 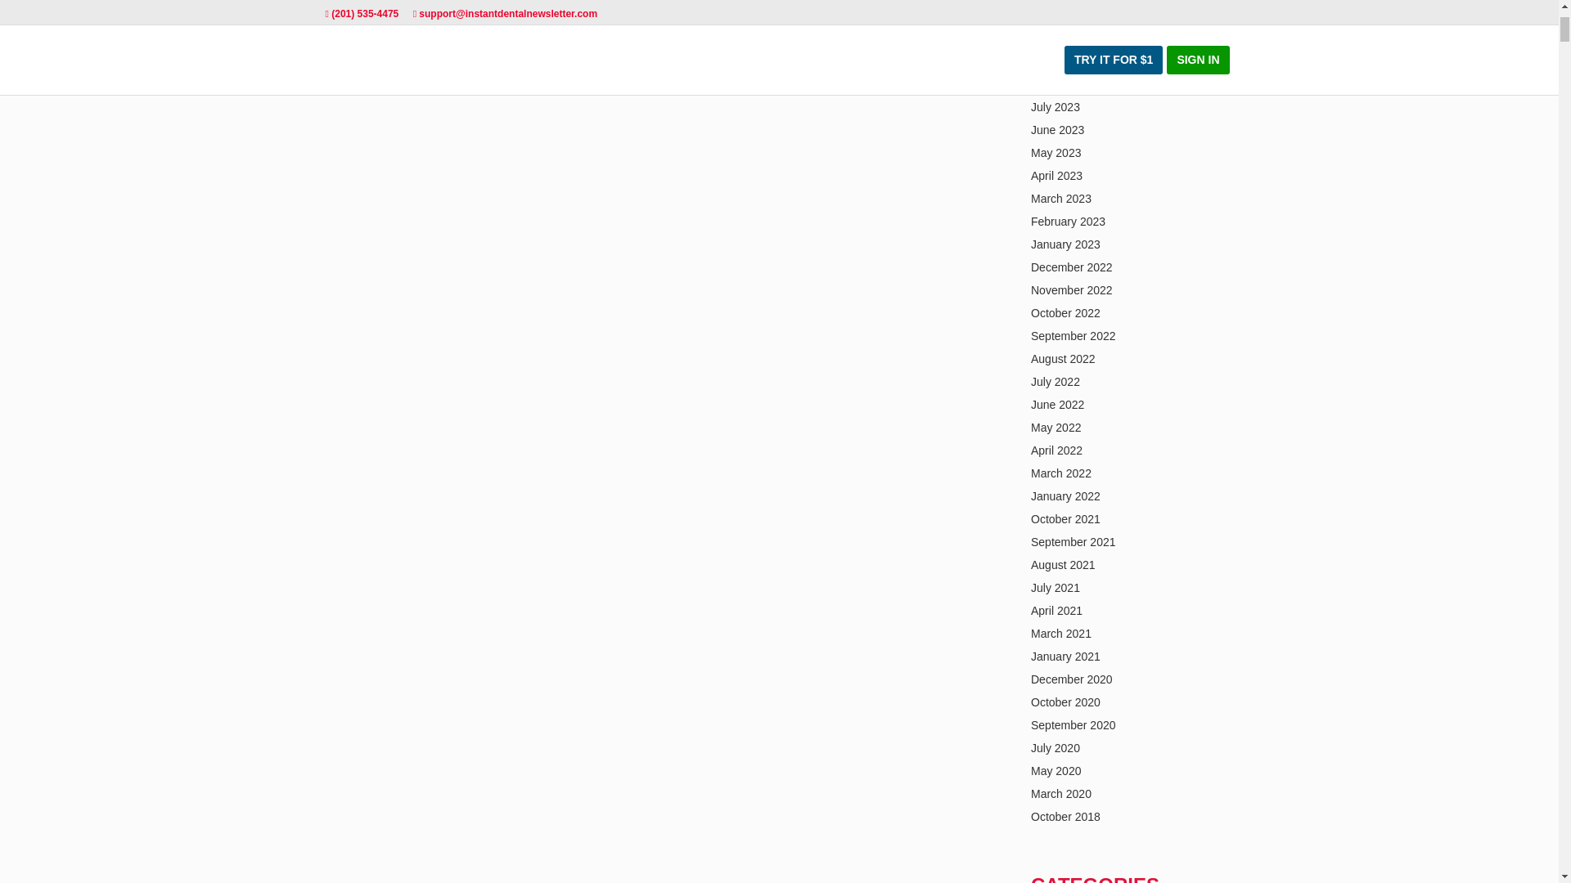 I want to click on November 2023, so click(x=1071, y=15).